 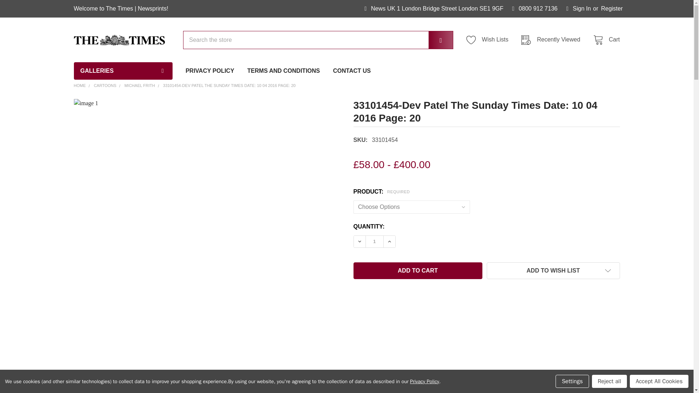 I want to click on GALLERIES, so click(x=122, y=71).